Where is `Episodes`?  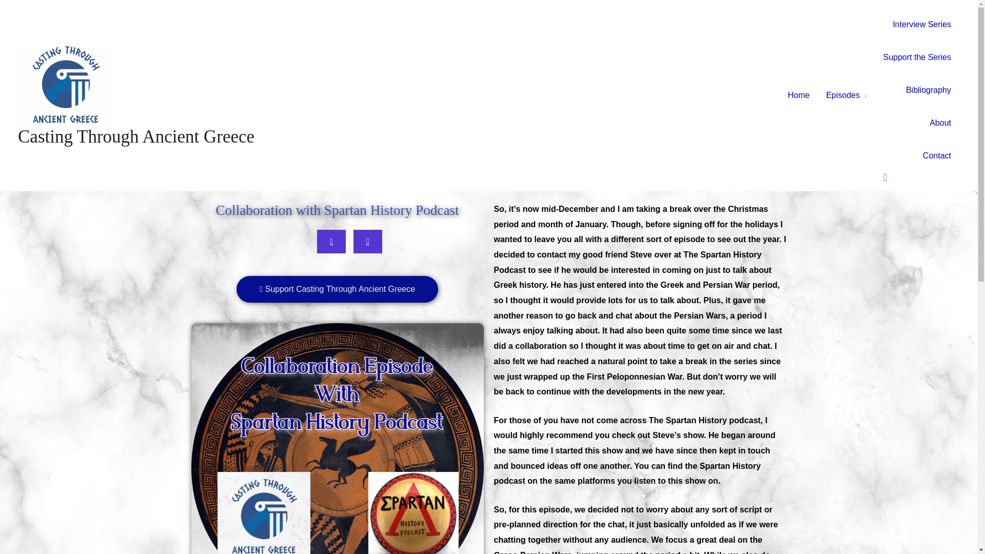 Episodes is located at coordinates (845, 95).